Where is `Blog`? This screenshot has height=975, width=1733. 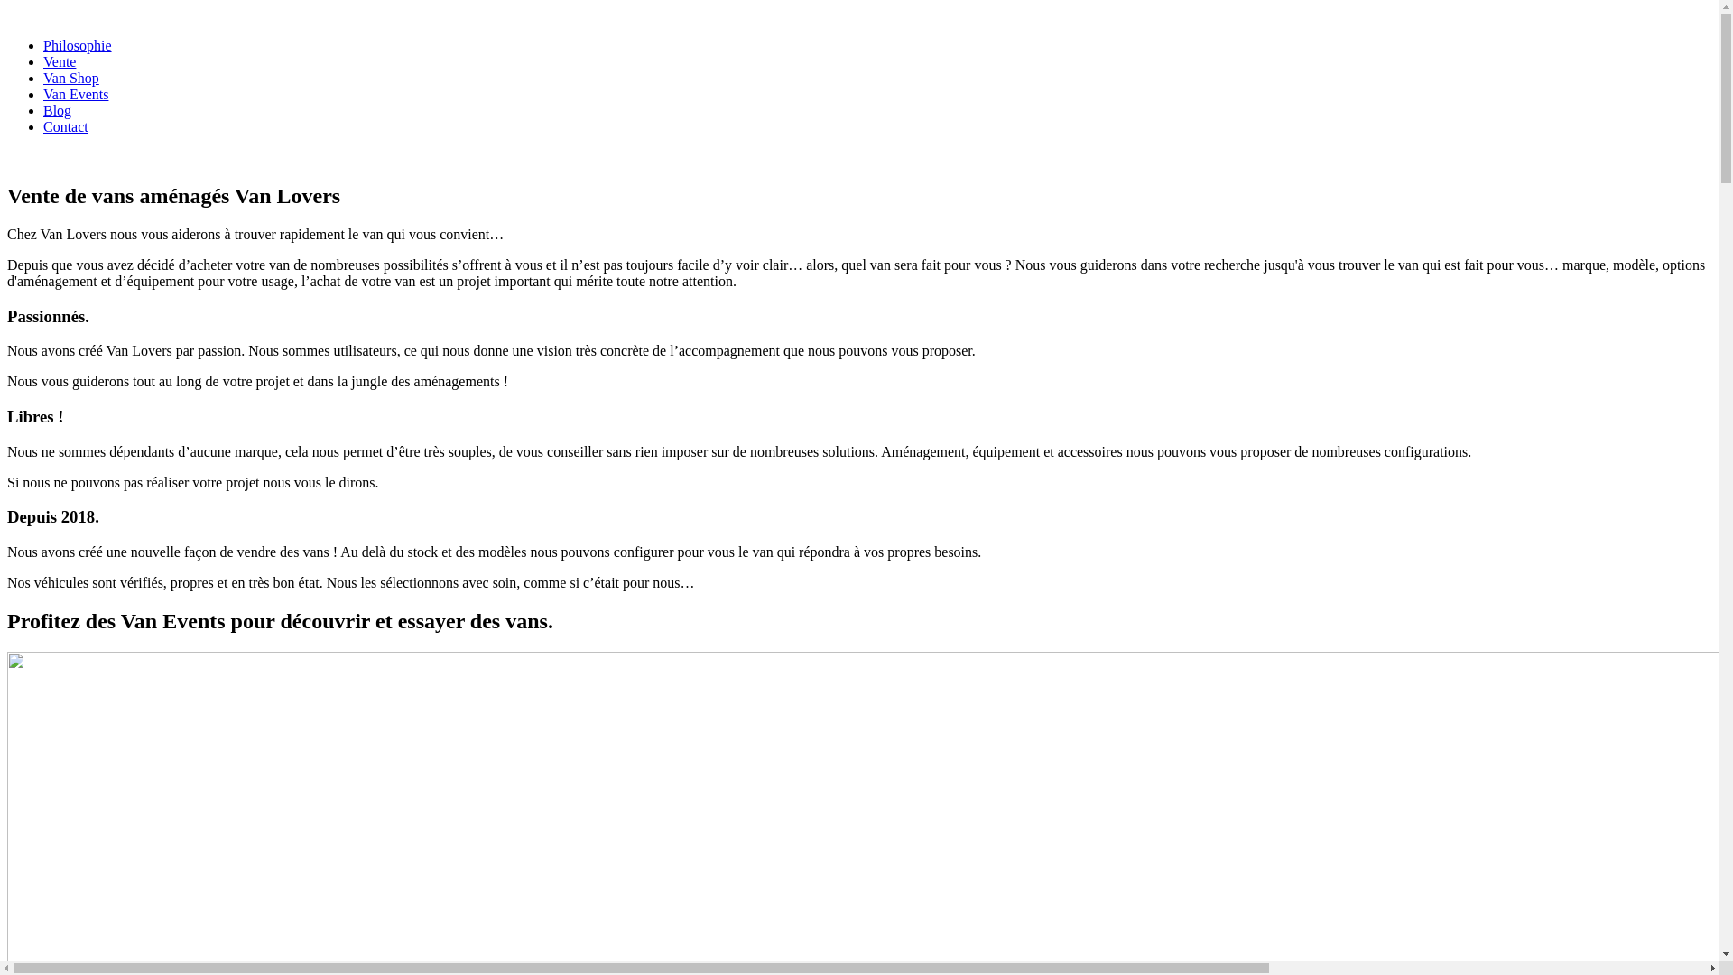
Blog is located at coordinates (58, 110).